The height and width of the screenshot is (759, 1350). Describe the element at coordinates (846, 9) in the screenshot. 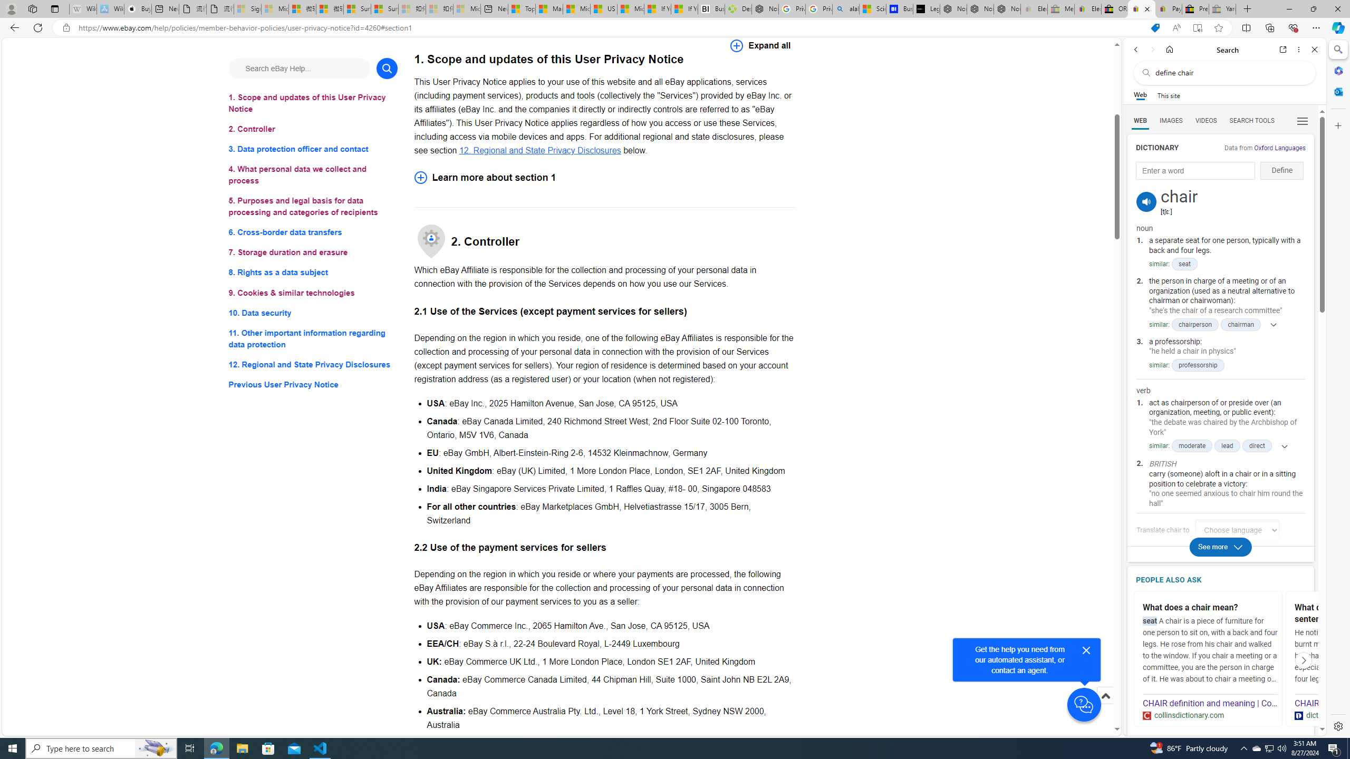

I see `alabama high school quarterback dies - Search` at that location.